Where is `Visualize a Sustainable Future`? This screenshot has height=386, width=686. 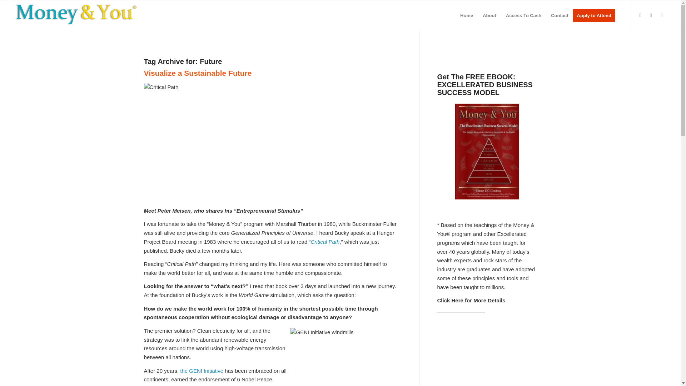 Visualize a Sustainable Future is located at coordinates (197, 73).